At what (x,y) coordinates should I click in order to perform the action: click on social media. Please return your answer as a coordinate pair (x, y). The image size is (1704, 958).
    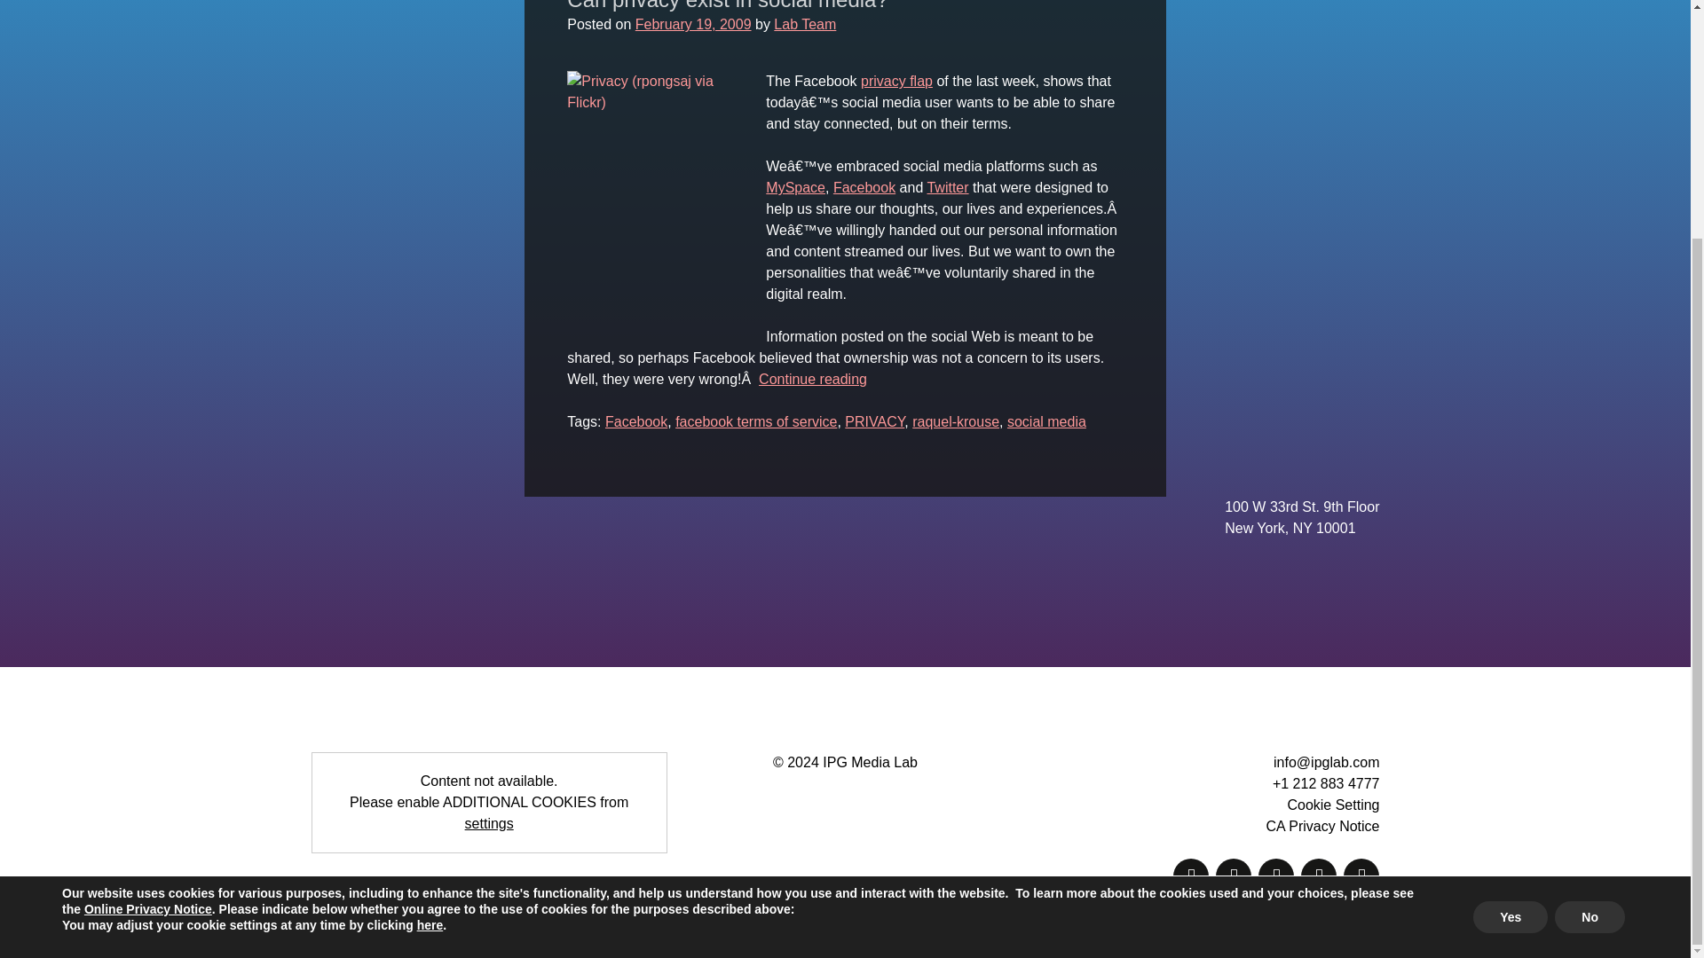
    Looking at the image, I should click on (1046, 420).